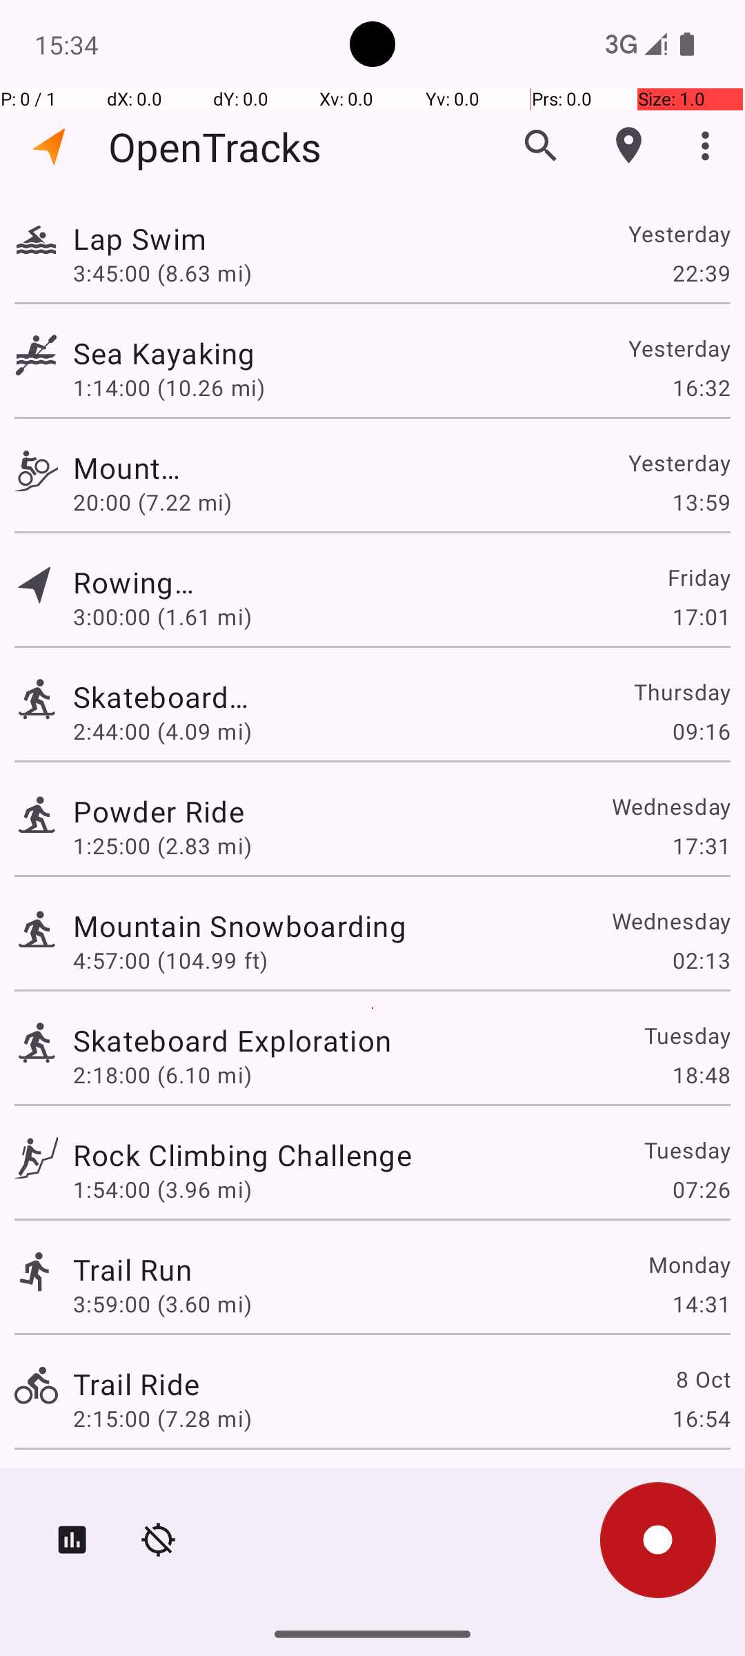  Describe the element at coordinates (163, 1419) in the screenshot. I see `2:15:00 (7.28 mi)` at that location.